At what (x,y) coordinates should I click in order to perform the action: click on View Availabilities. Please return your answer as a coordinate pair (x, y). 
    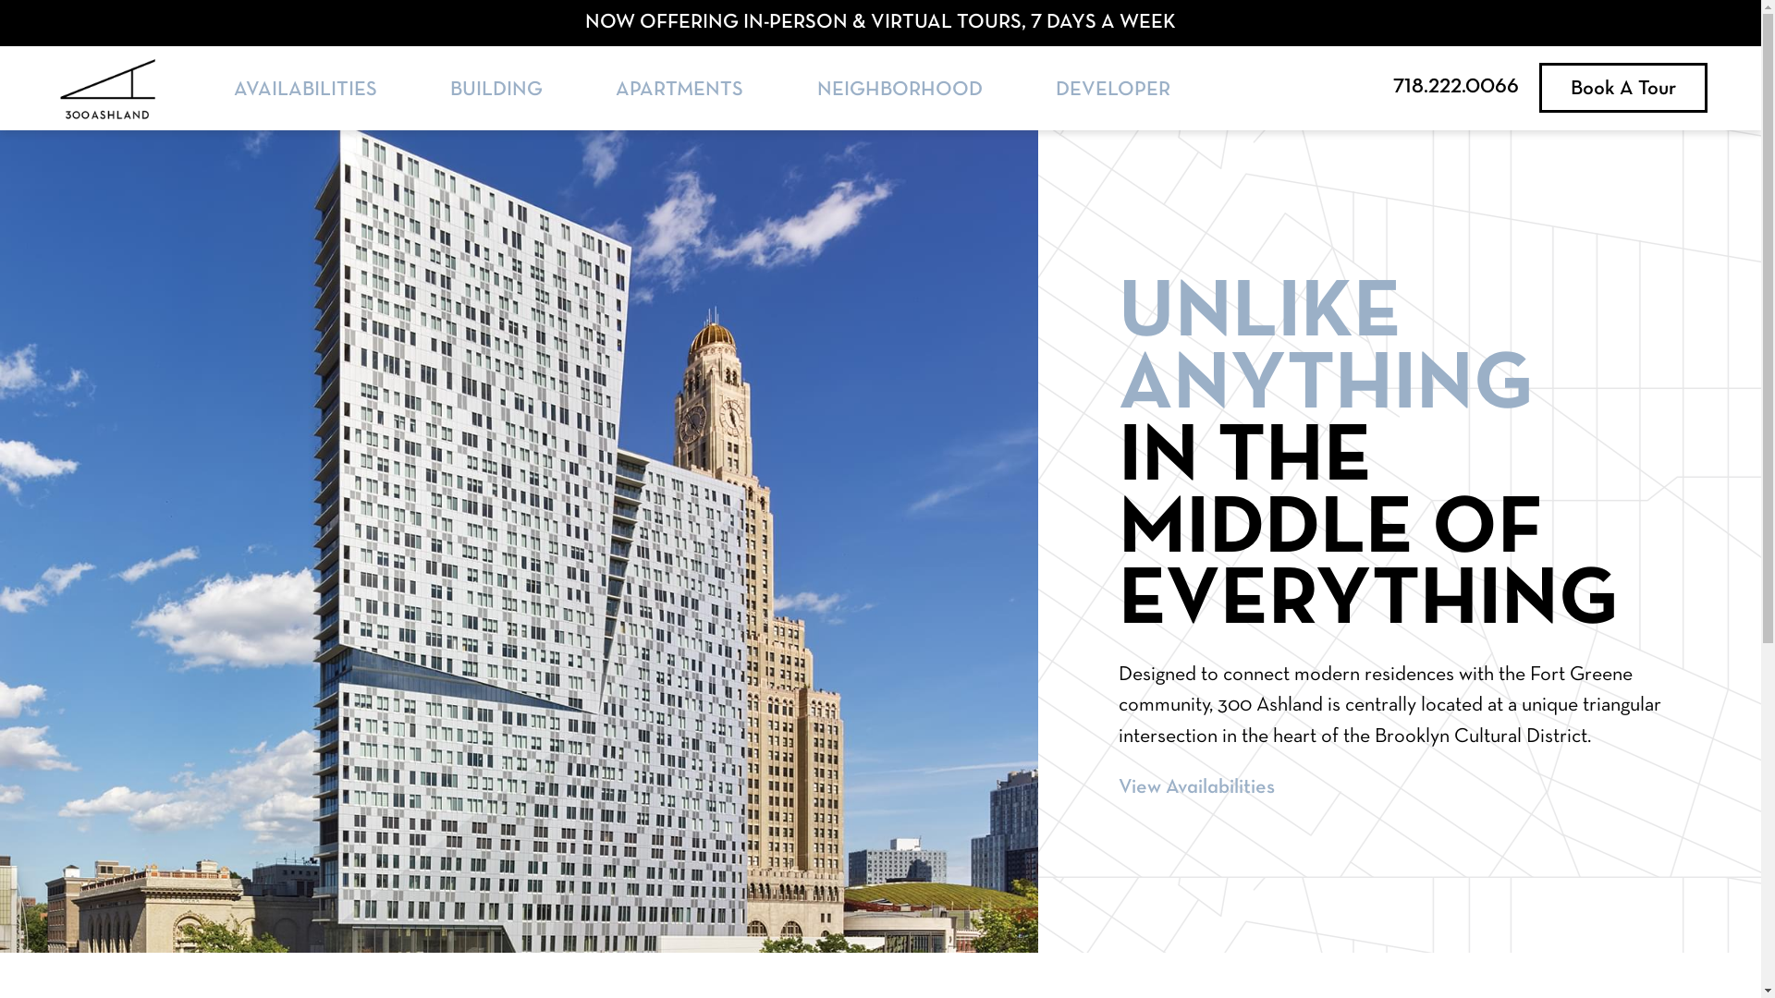
    Looking at the image, I should click on (1196, 787).